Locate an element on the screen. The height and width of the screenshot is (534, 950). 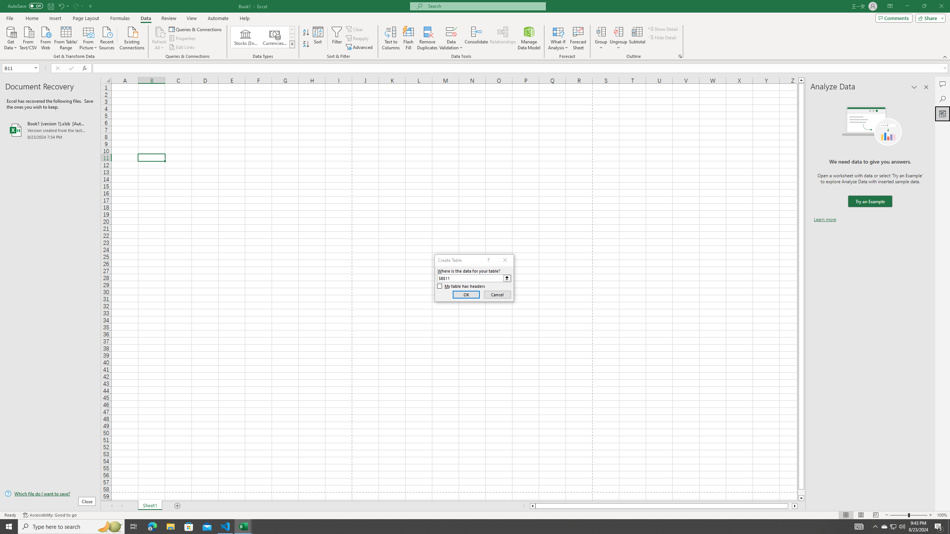
Forecast Sheet is located at coordinates (578, 38).